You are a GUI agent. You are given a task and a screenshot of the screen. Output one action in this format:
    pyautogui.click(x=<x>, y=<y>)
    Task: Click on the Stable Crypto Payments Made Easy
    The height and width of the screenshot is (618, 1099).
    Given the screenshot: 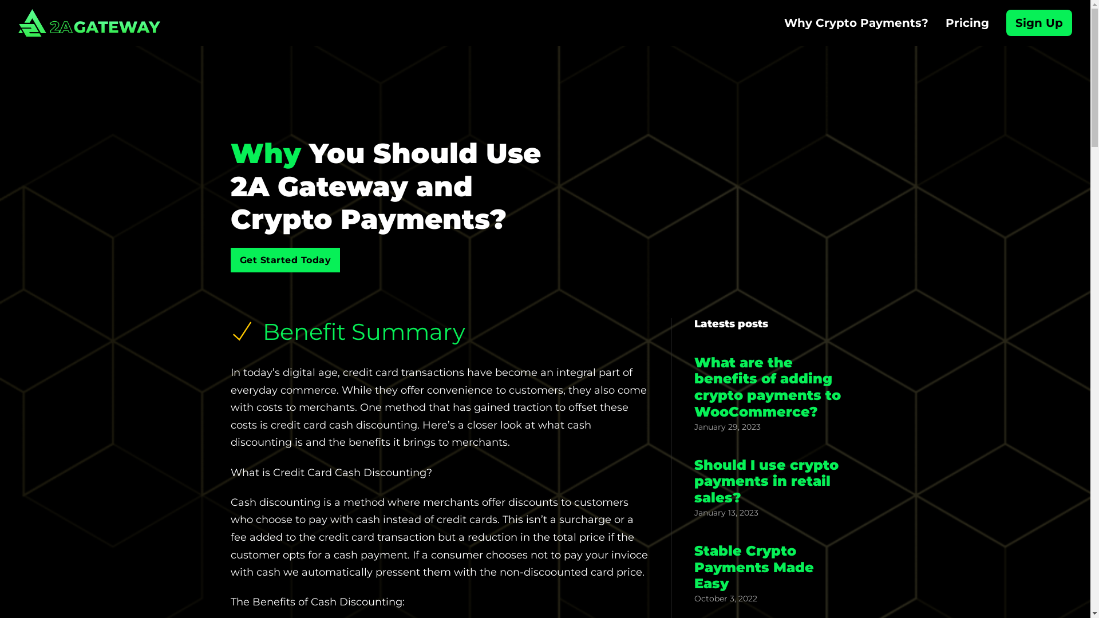 What is the action you would take?
    pyautogui.click(x=753, y=568)
    